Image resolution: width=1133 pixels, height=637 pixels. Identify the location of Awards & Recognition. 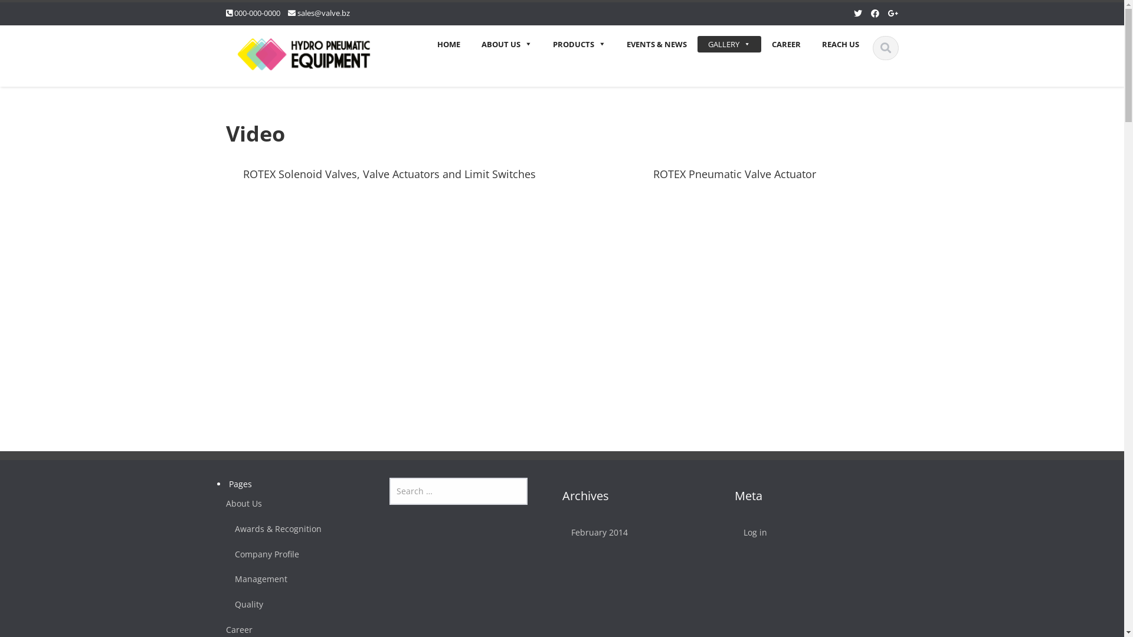
(290, 530).